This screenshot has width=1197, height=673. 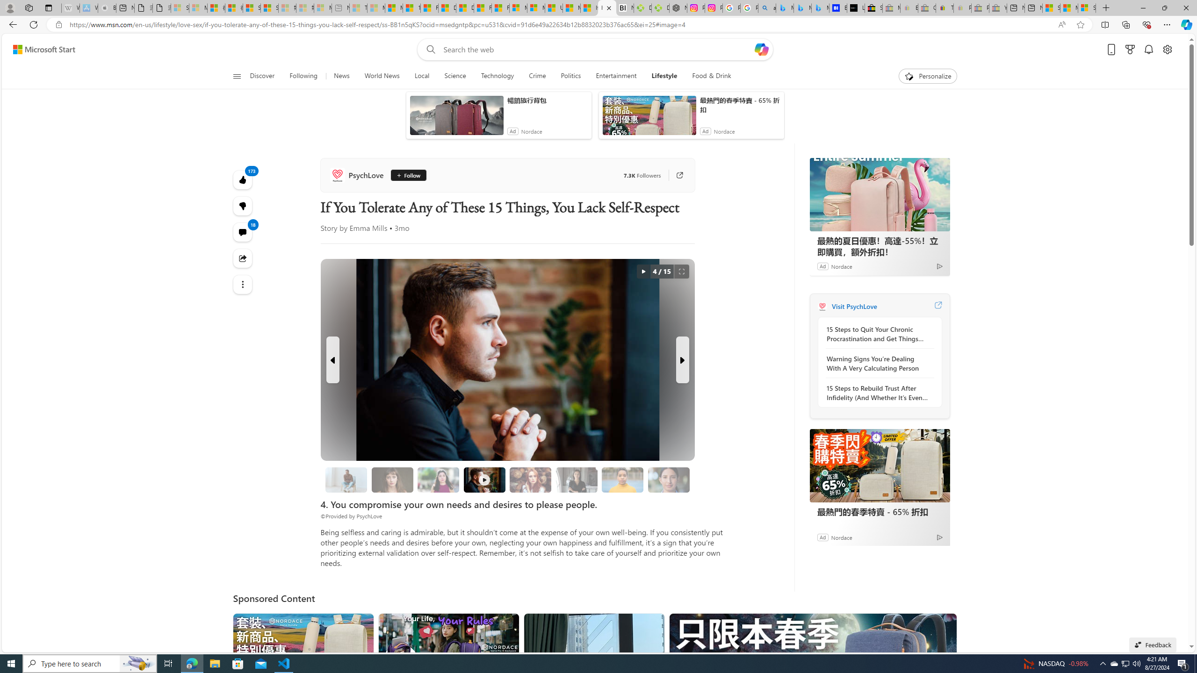 I want to click on Share this story, so click(x=243, y=258).